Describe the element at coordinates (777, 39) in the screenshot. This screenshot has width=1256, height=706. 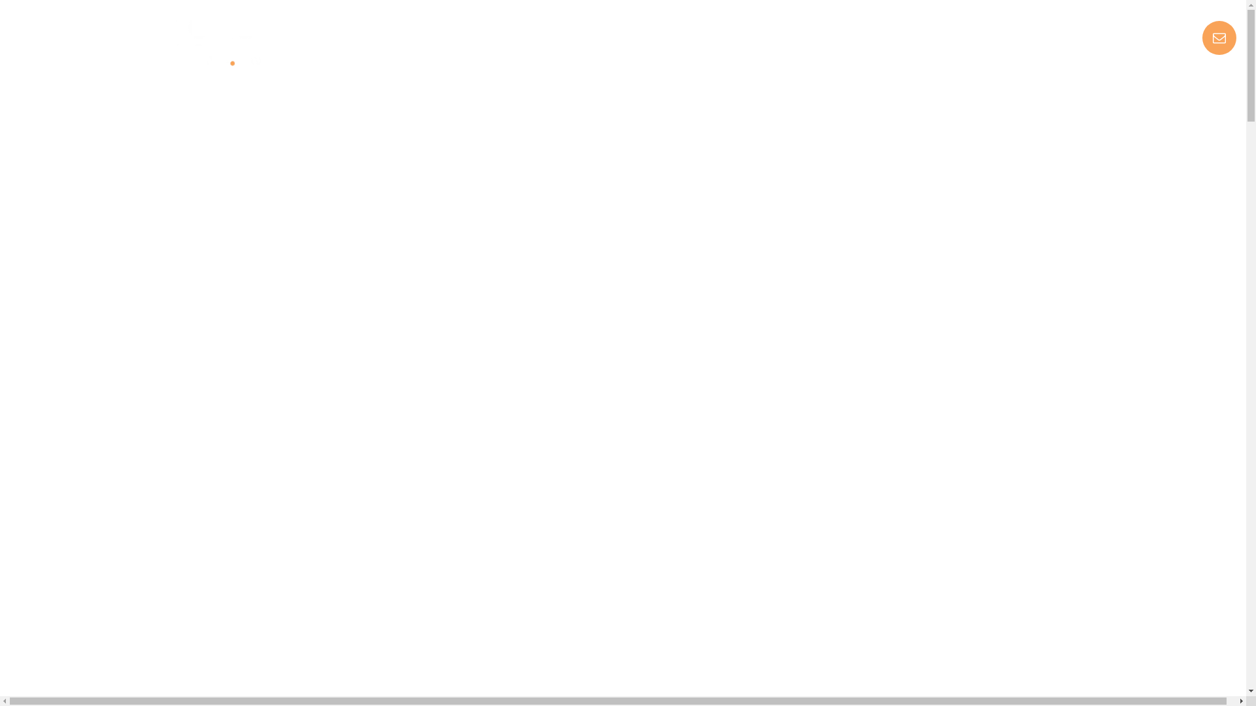
I see `Who We Are` at that location.